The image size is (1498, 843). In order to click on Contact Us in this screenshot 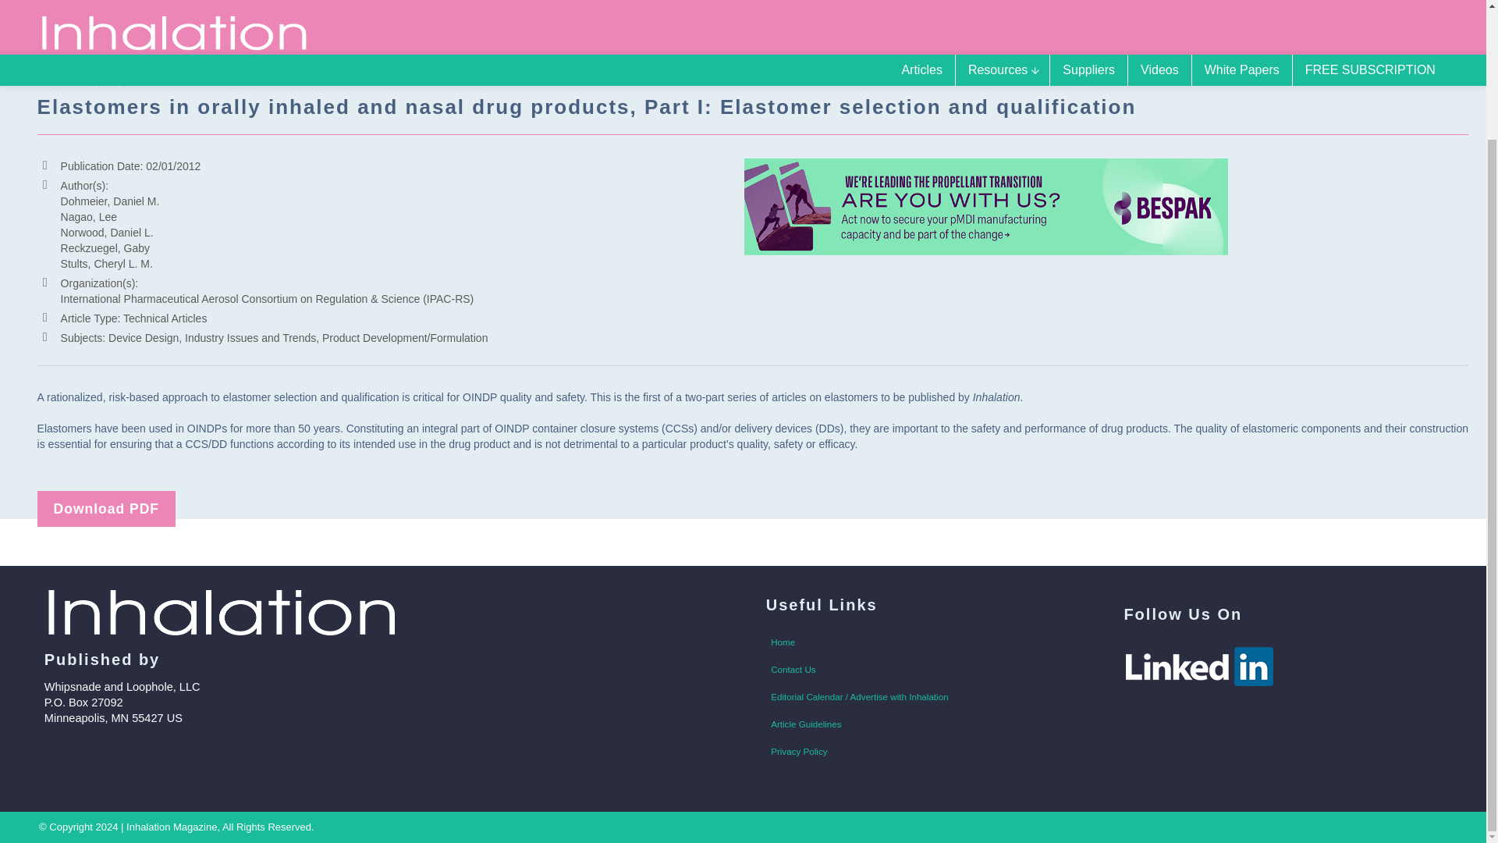, I will do `click(925, 670)`.